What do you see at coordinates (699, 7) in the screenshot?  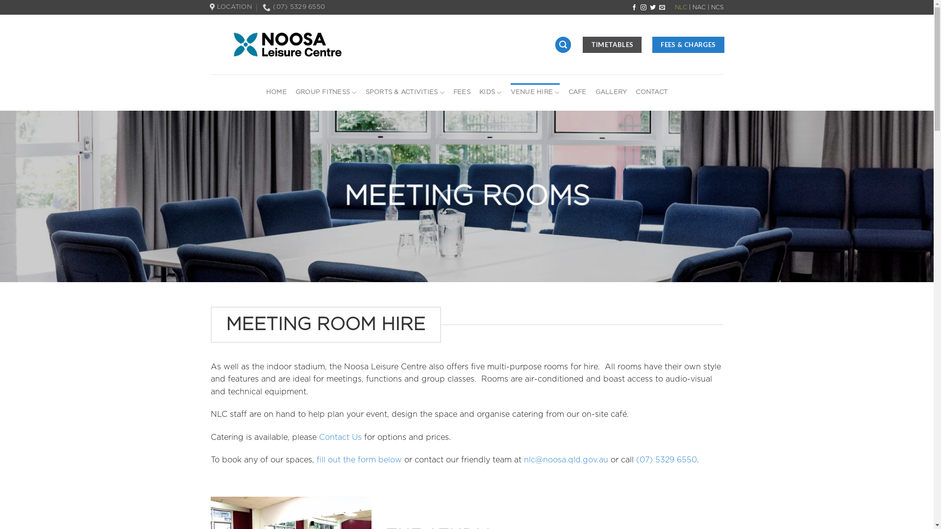 I see `NAC` at bounding box center [699, 7].